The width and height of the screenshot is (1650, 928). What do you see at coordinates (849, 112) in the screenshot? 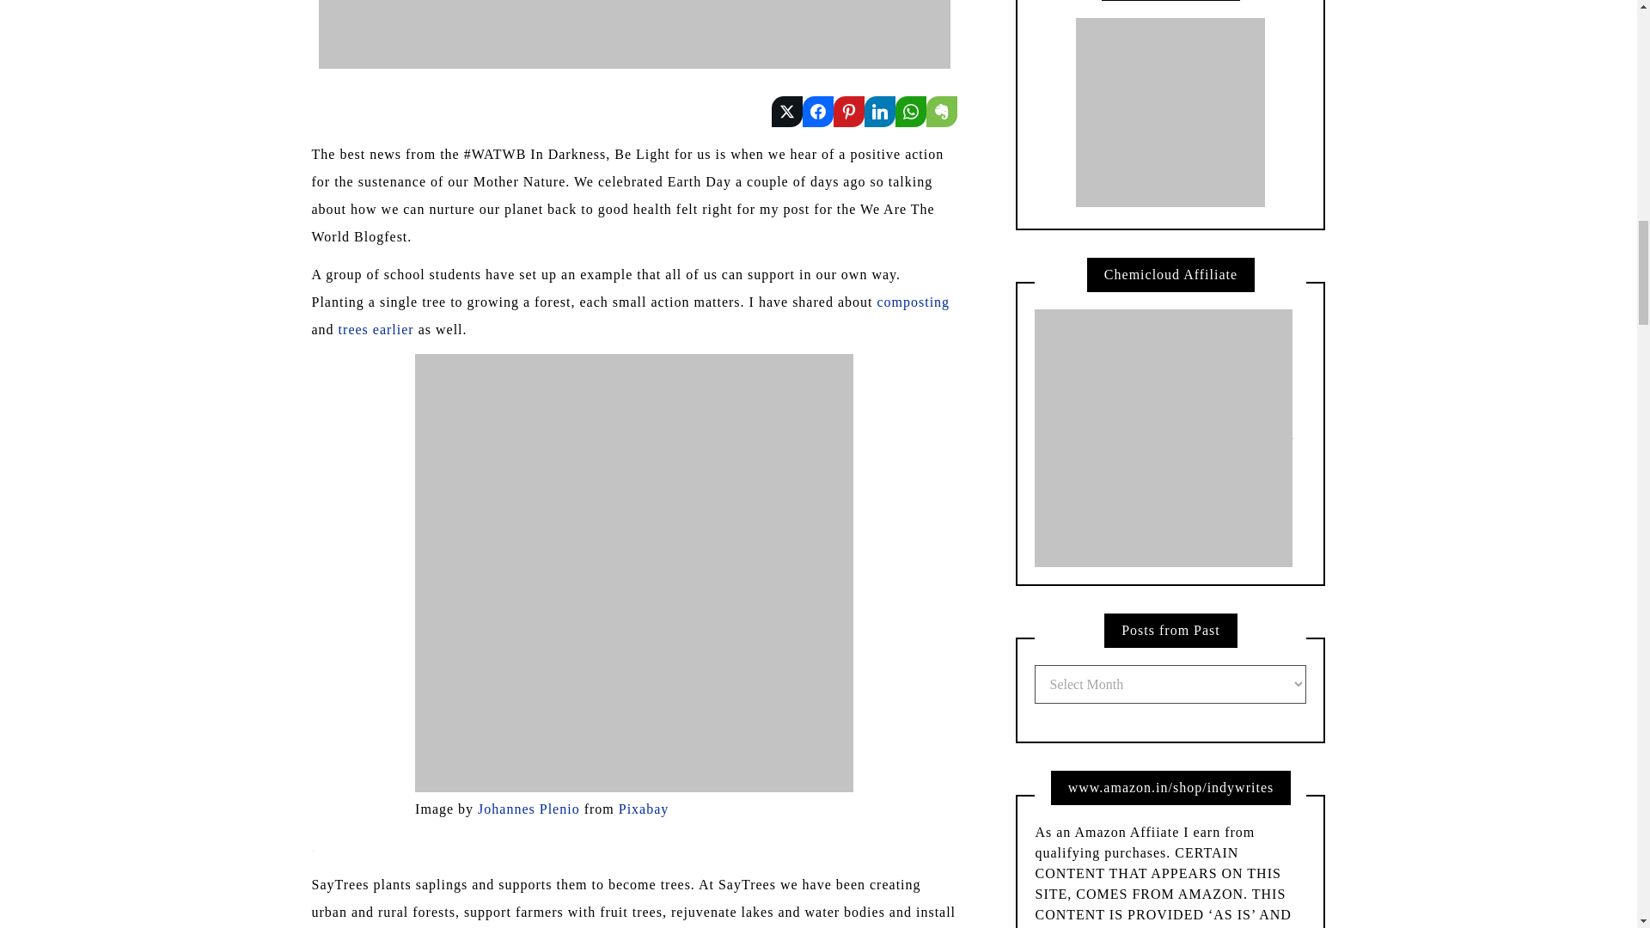
I see `Share on Indywrites` at bounding box center [849, 112].